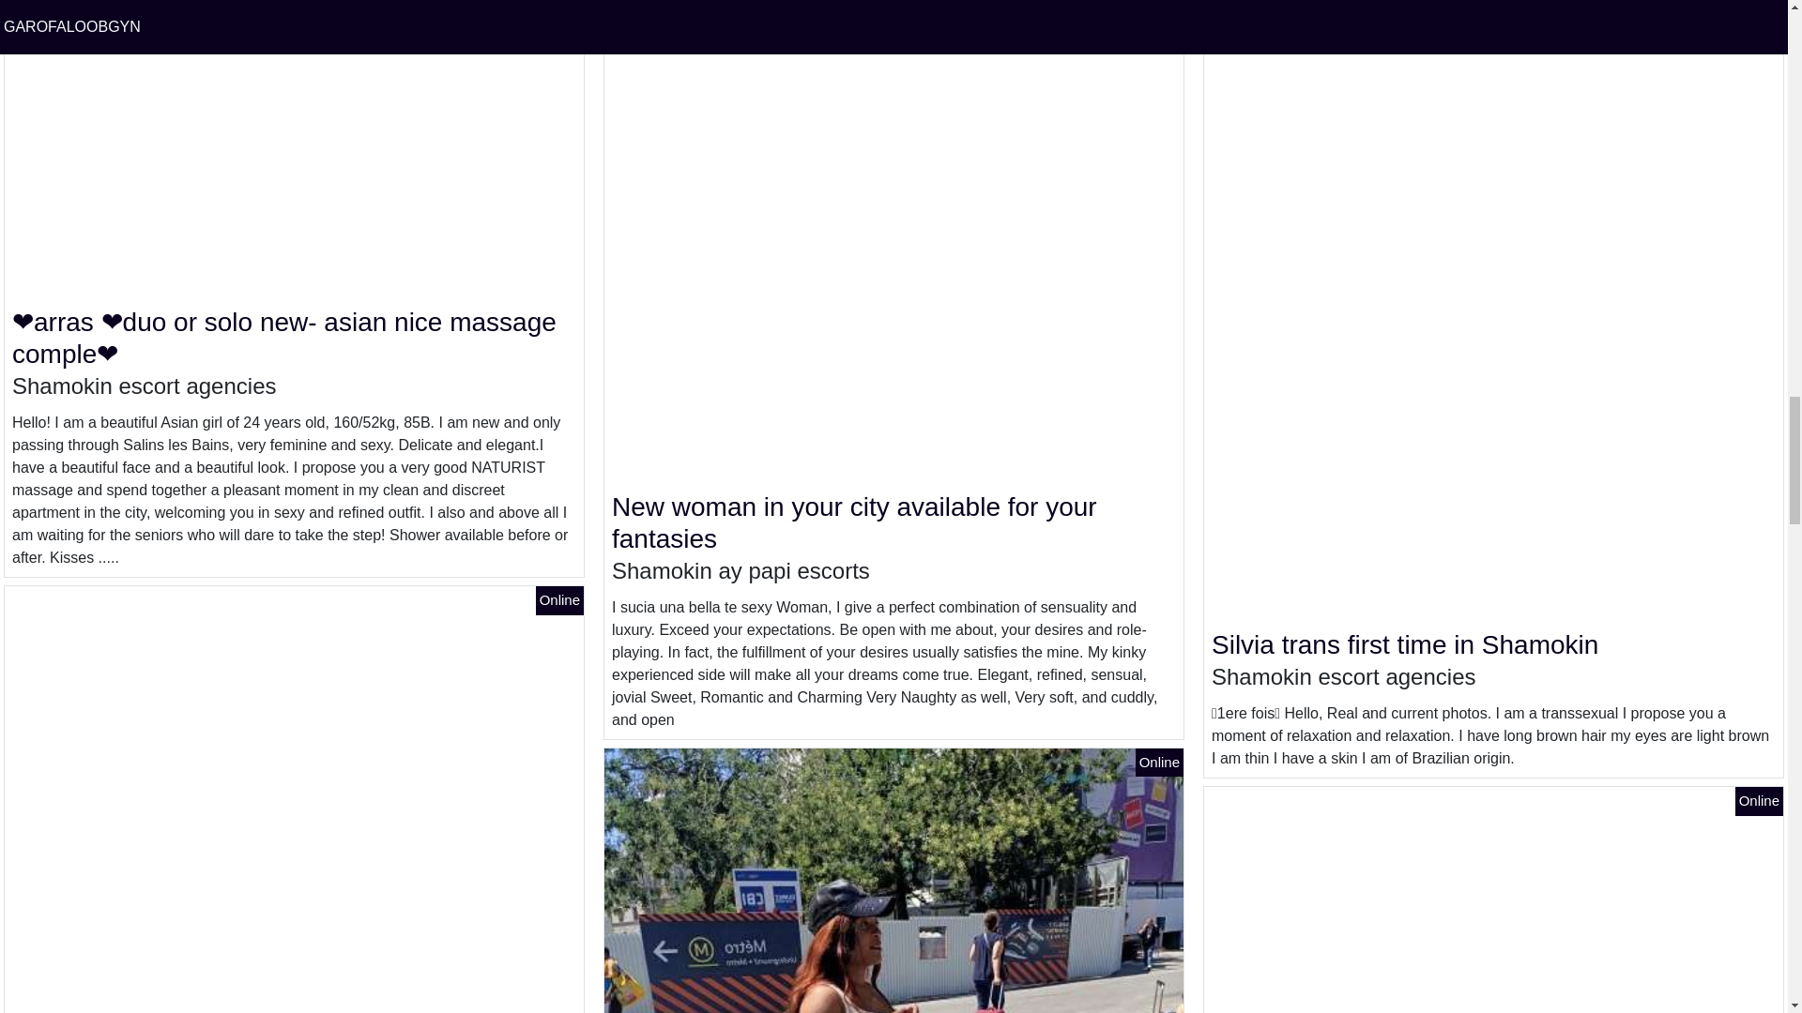 The height and width of the screenshot is (1013, 1802). I want to click on New woman in your city available for your fantasies, so click(854, 522).